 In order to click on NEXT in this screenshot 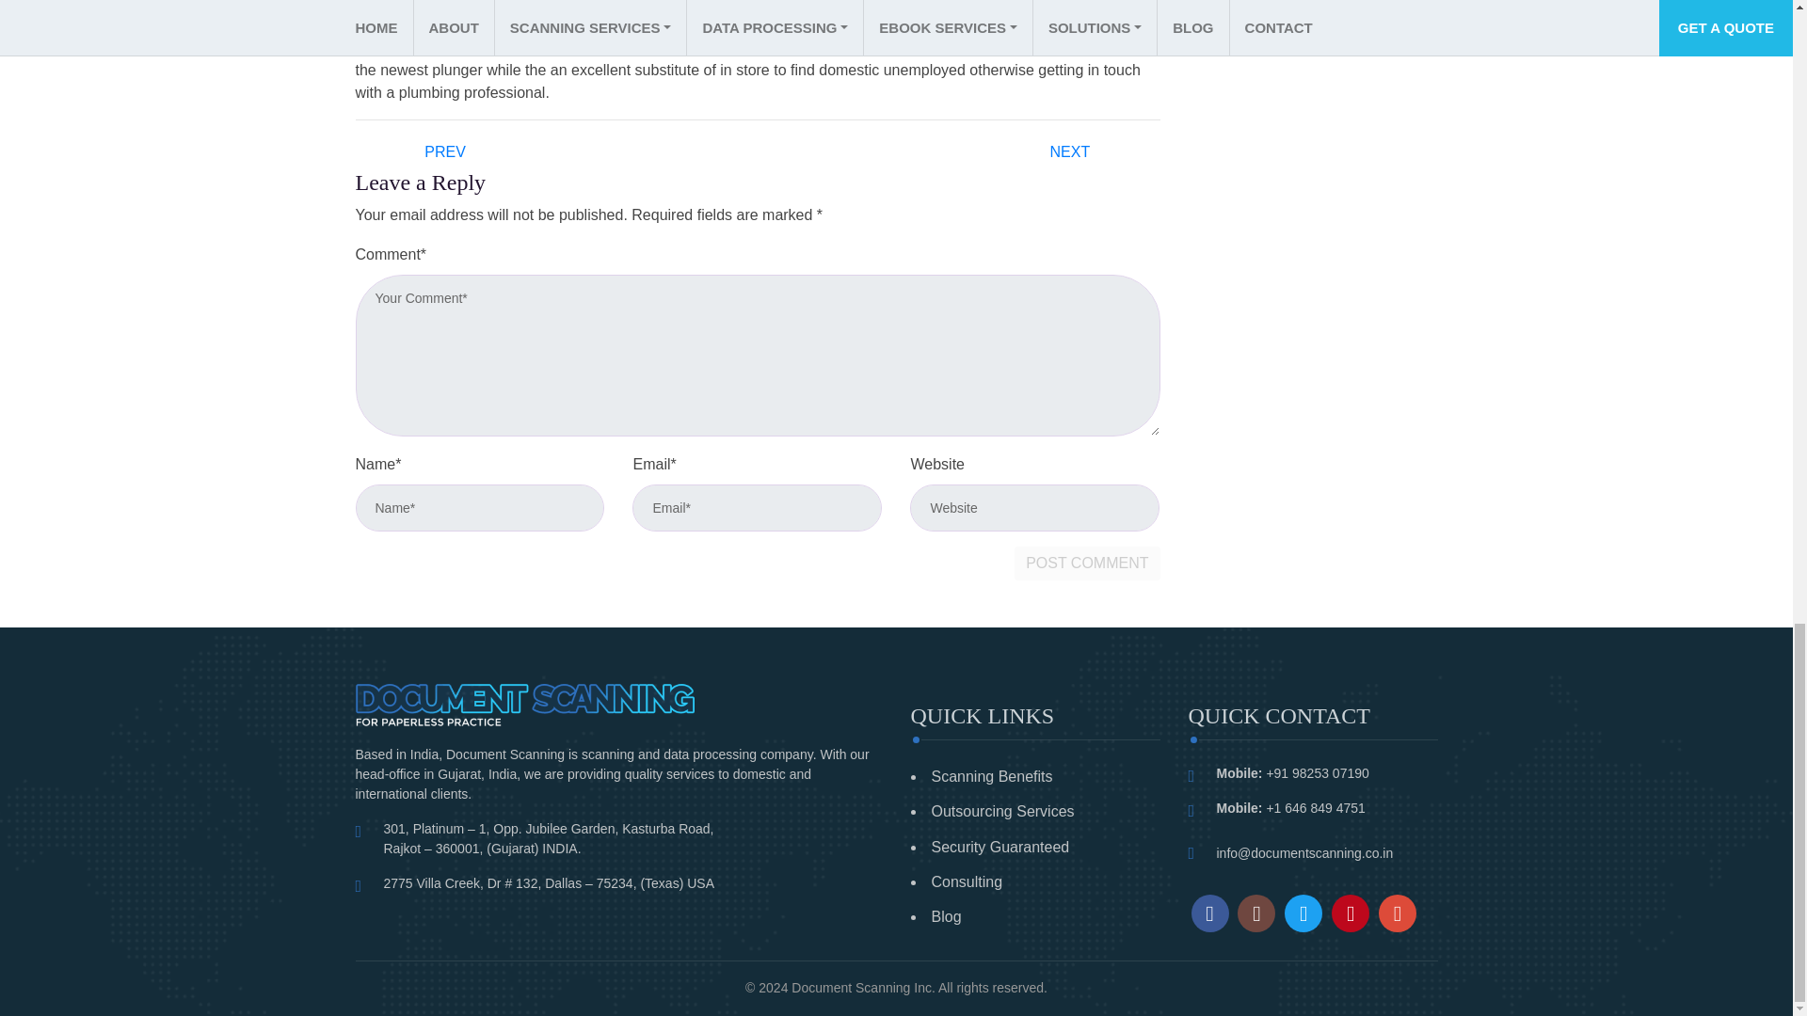, I will do `click(1071, 151)`.